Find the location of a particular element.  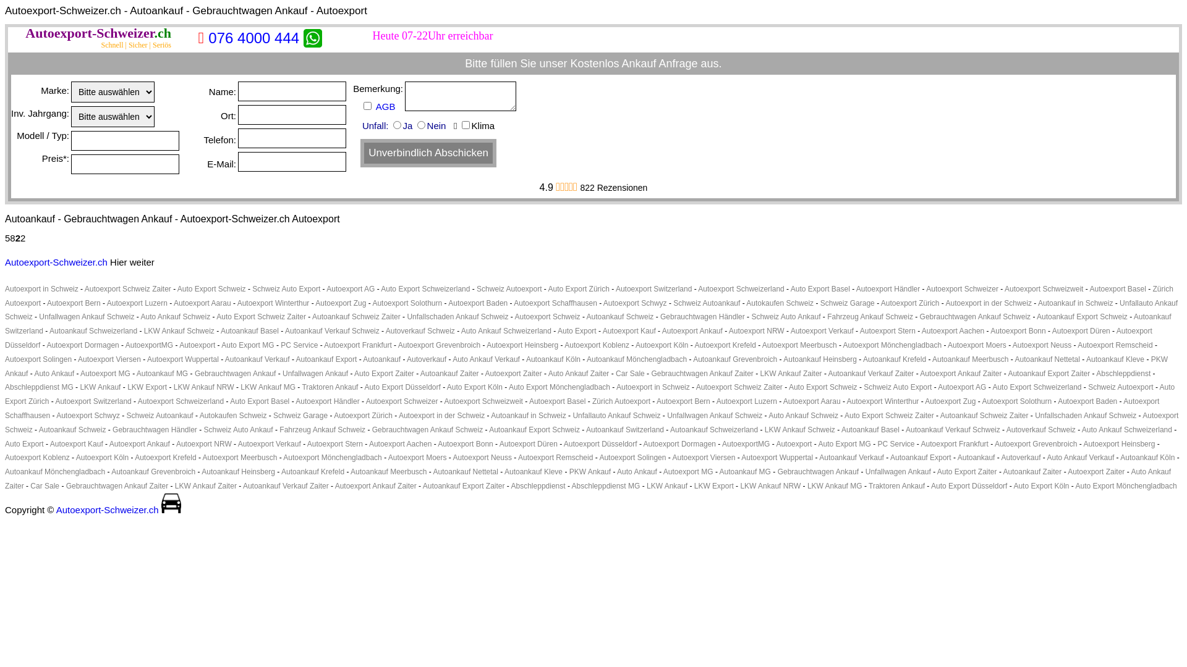

LKW Export is located at coordinates (147, 387).